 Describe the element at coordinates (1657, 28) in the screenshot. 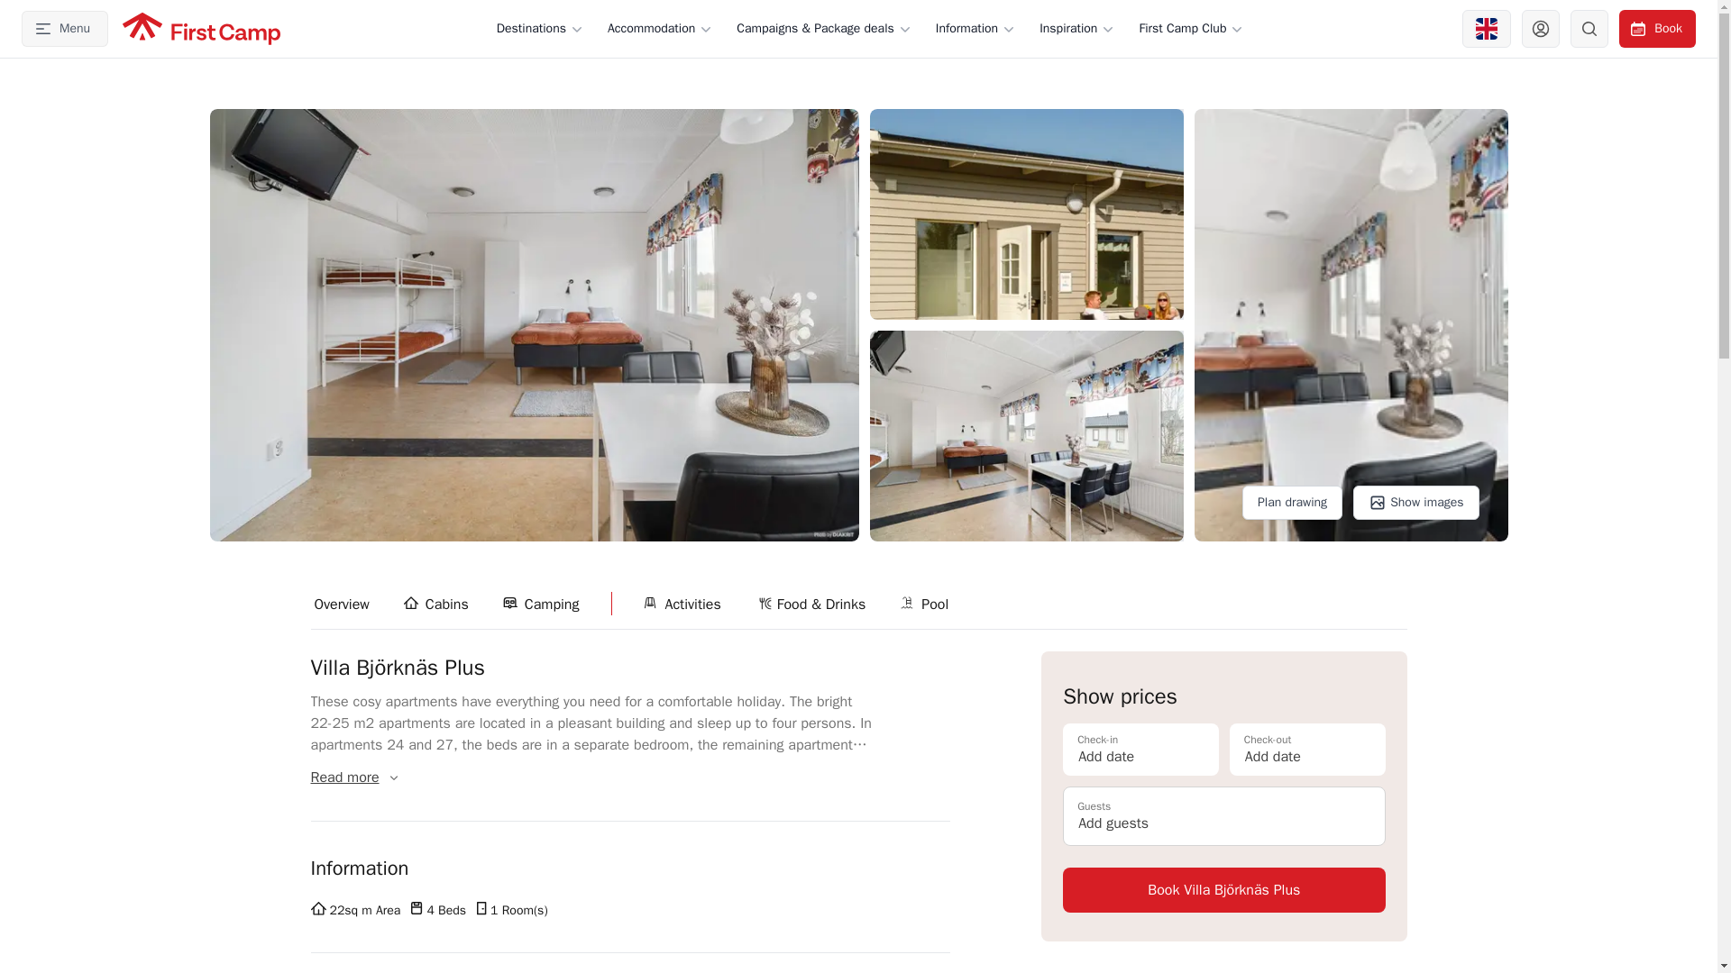

I see `Book` at that location.